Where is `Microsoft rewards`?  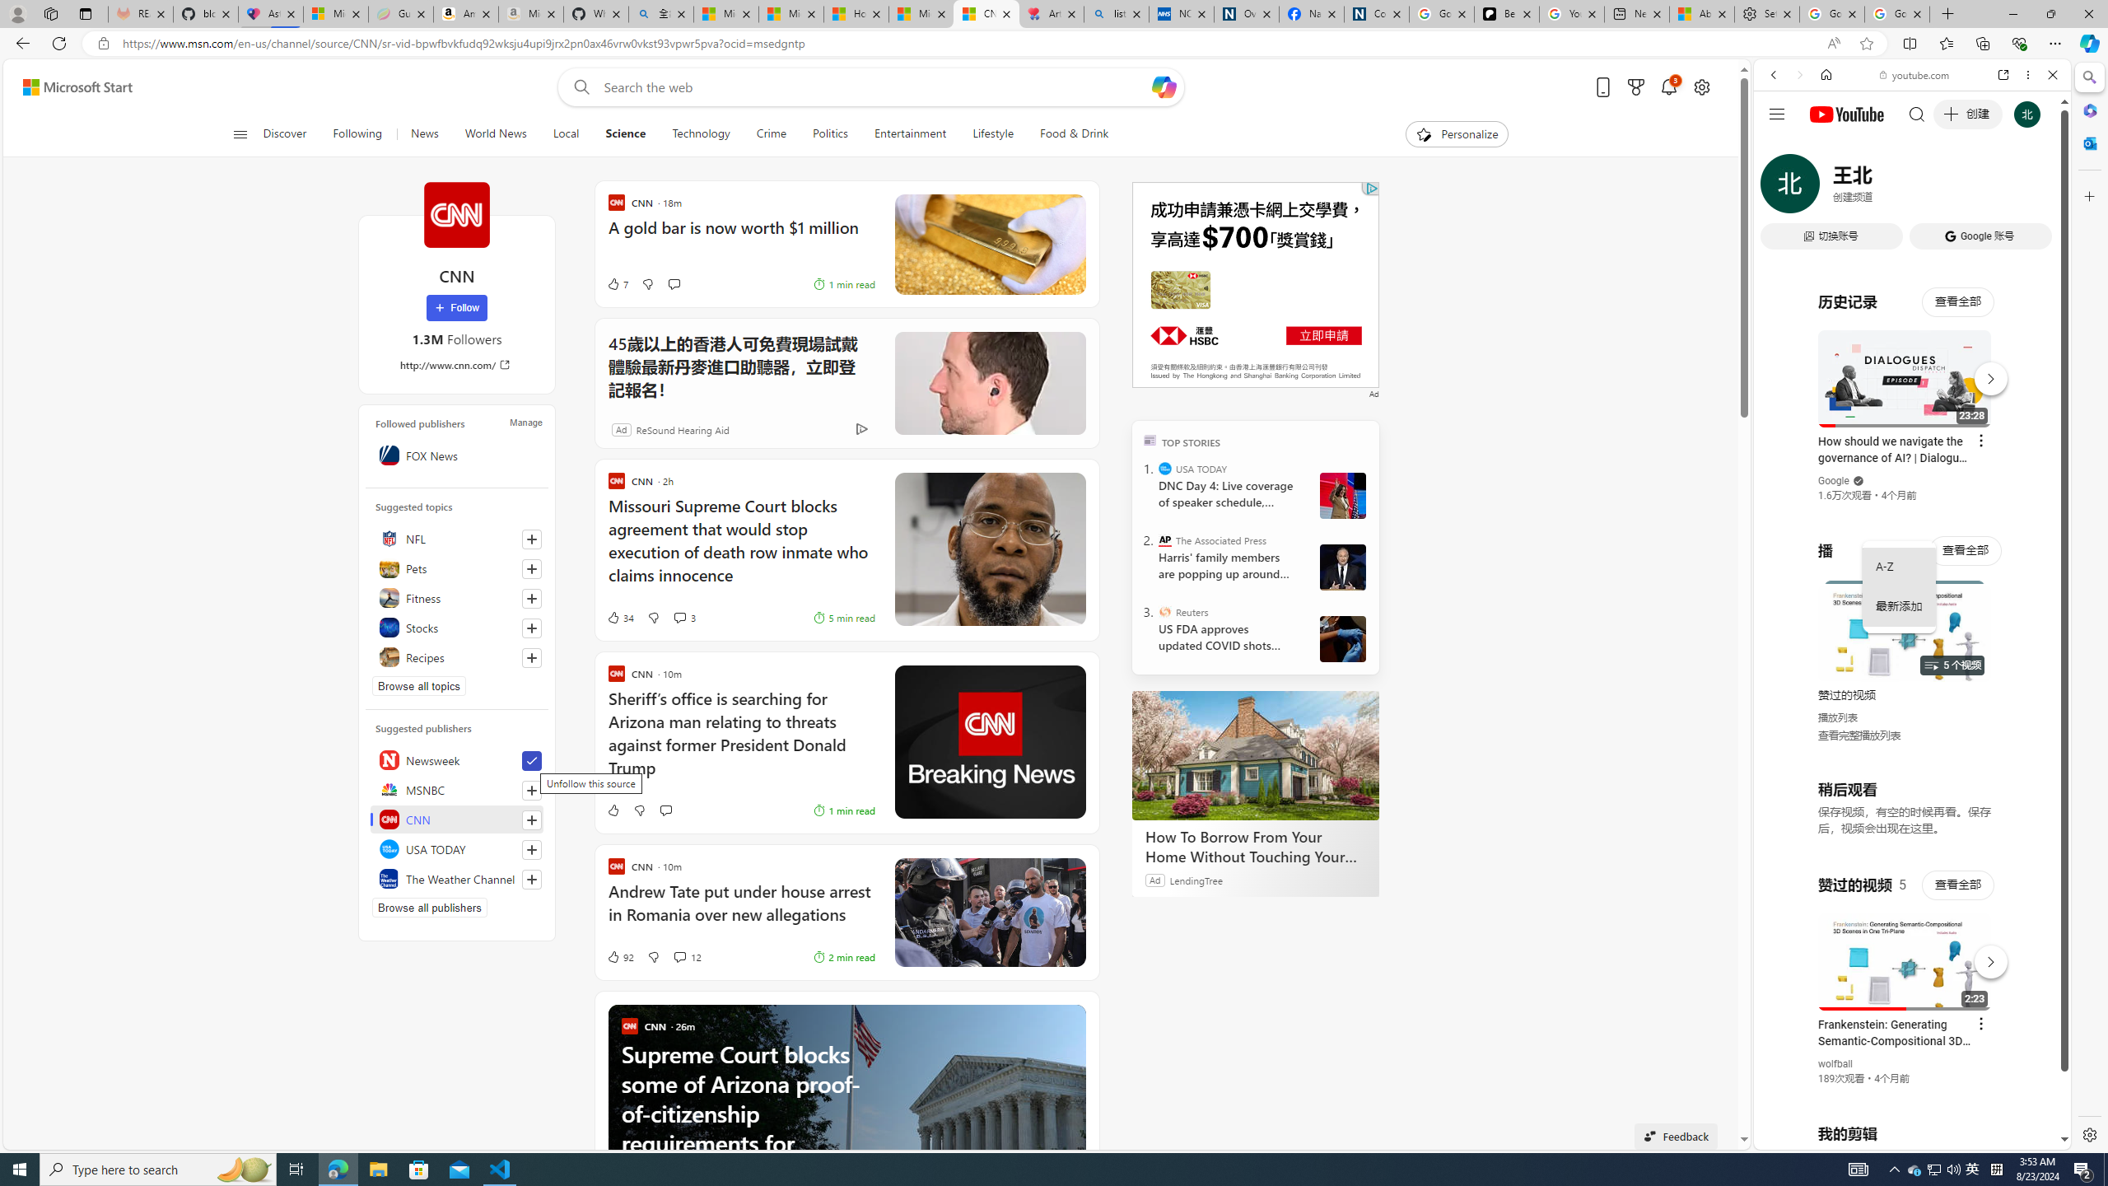 Microsoft rewards is located at coordinates (1635, 87).